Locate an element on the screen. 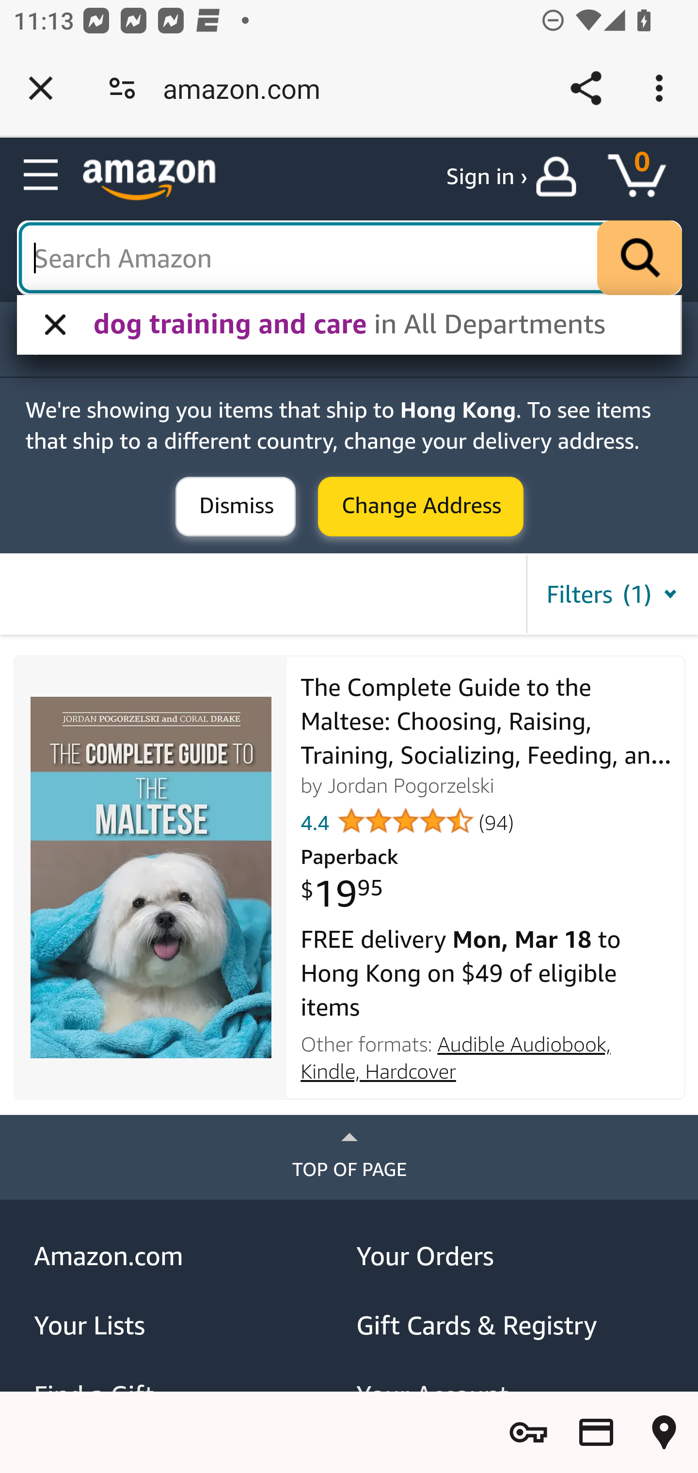 The height and width of the screenshot is (1473, 698). Customize and control Google Chrome is located at coordinates (662, 88).